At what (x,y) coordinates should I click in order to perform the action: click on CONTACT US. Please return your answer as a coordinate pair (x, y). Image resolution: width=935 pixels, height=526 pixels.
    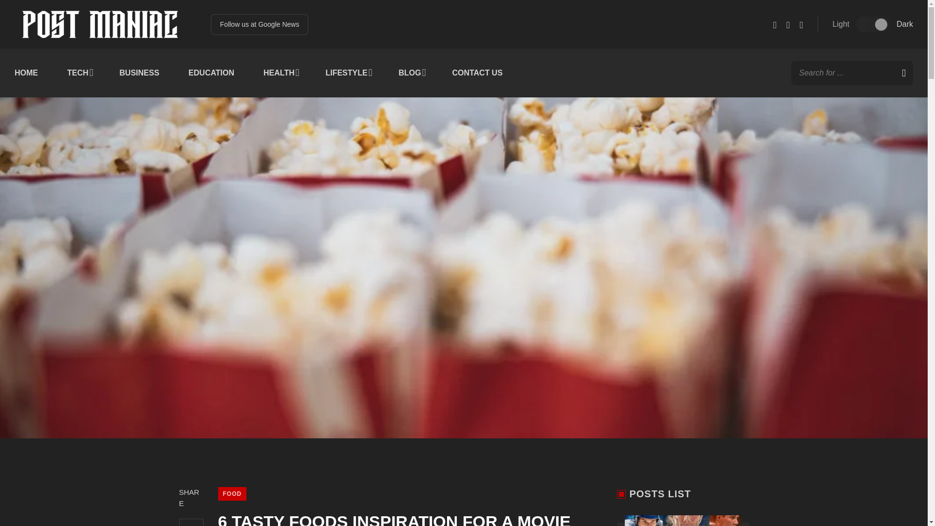
    Looking at the image, I should click on (477, 73).